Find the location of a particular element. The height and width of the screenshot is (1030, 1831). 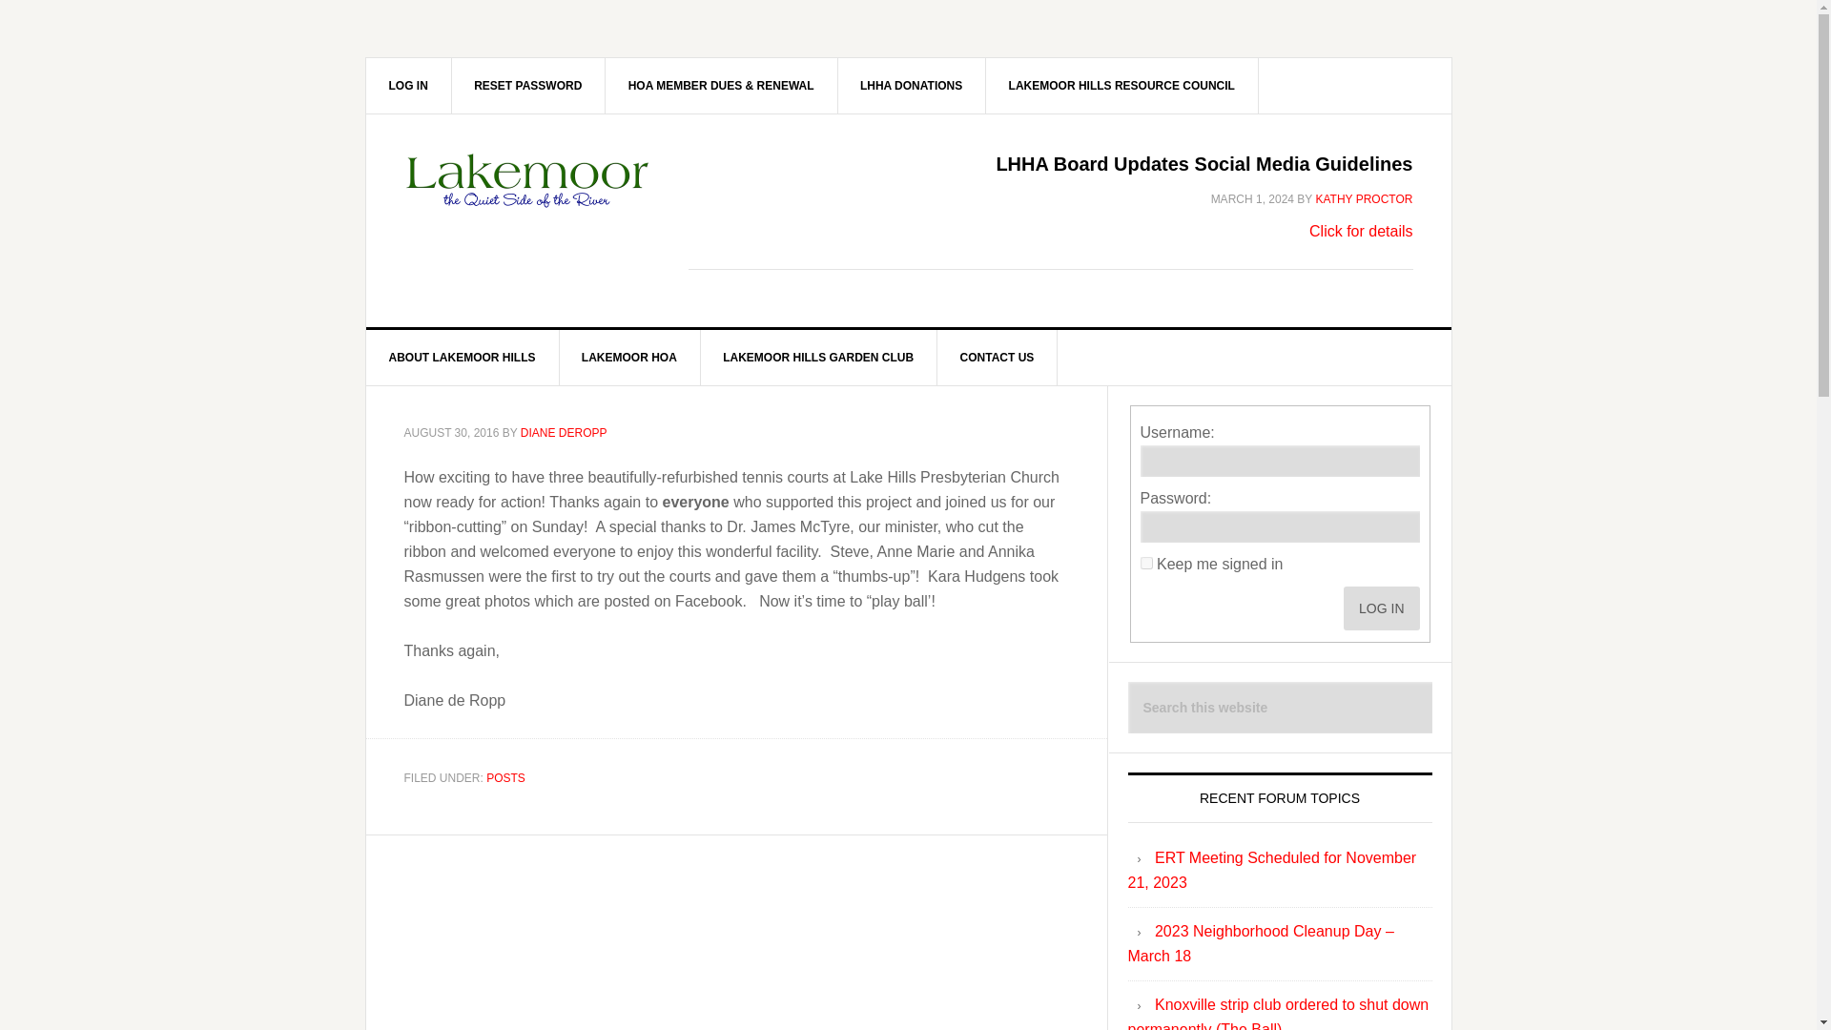

LAKEMOOR HILLS GARDEN CLUB is located at coordinates (818, 357).